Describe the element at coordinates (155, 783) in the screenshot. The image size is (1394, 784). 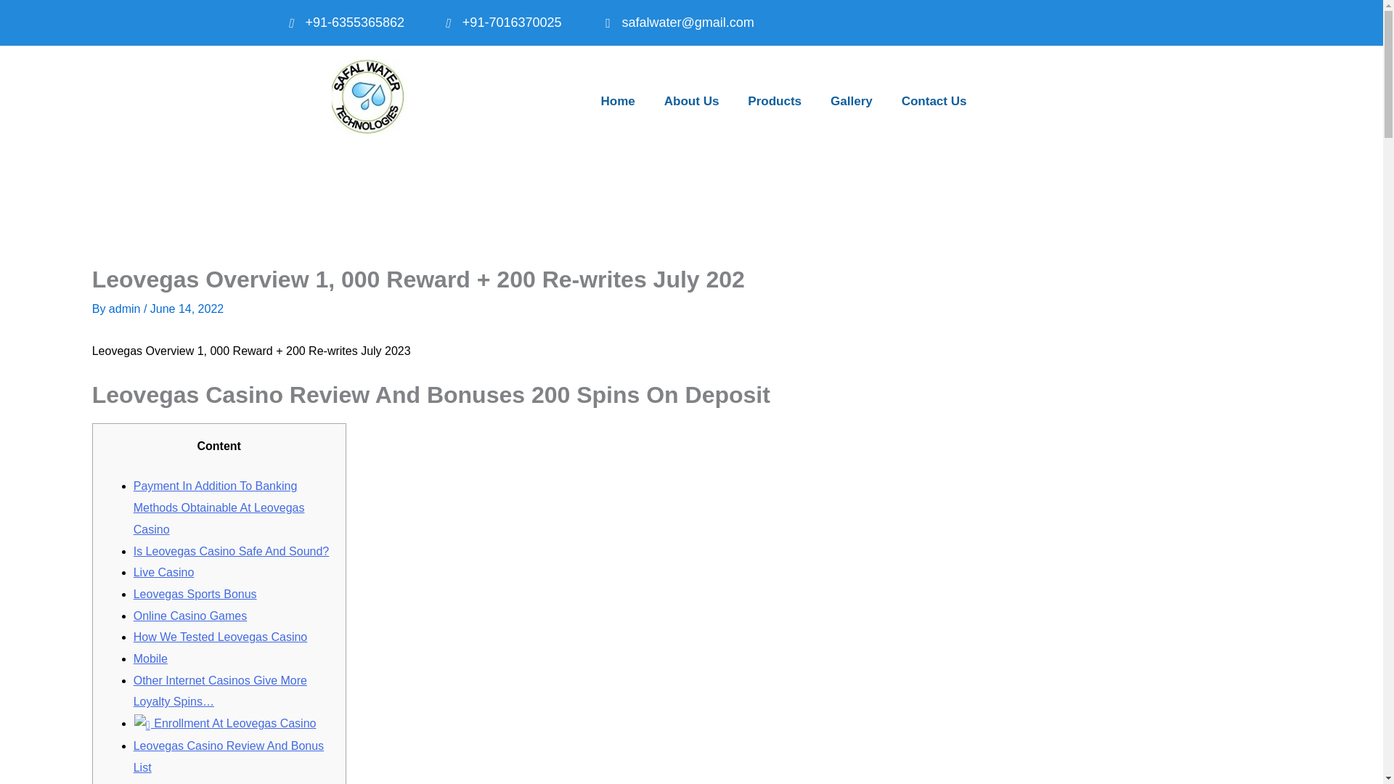
I see `Roulette` at that location.